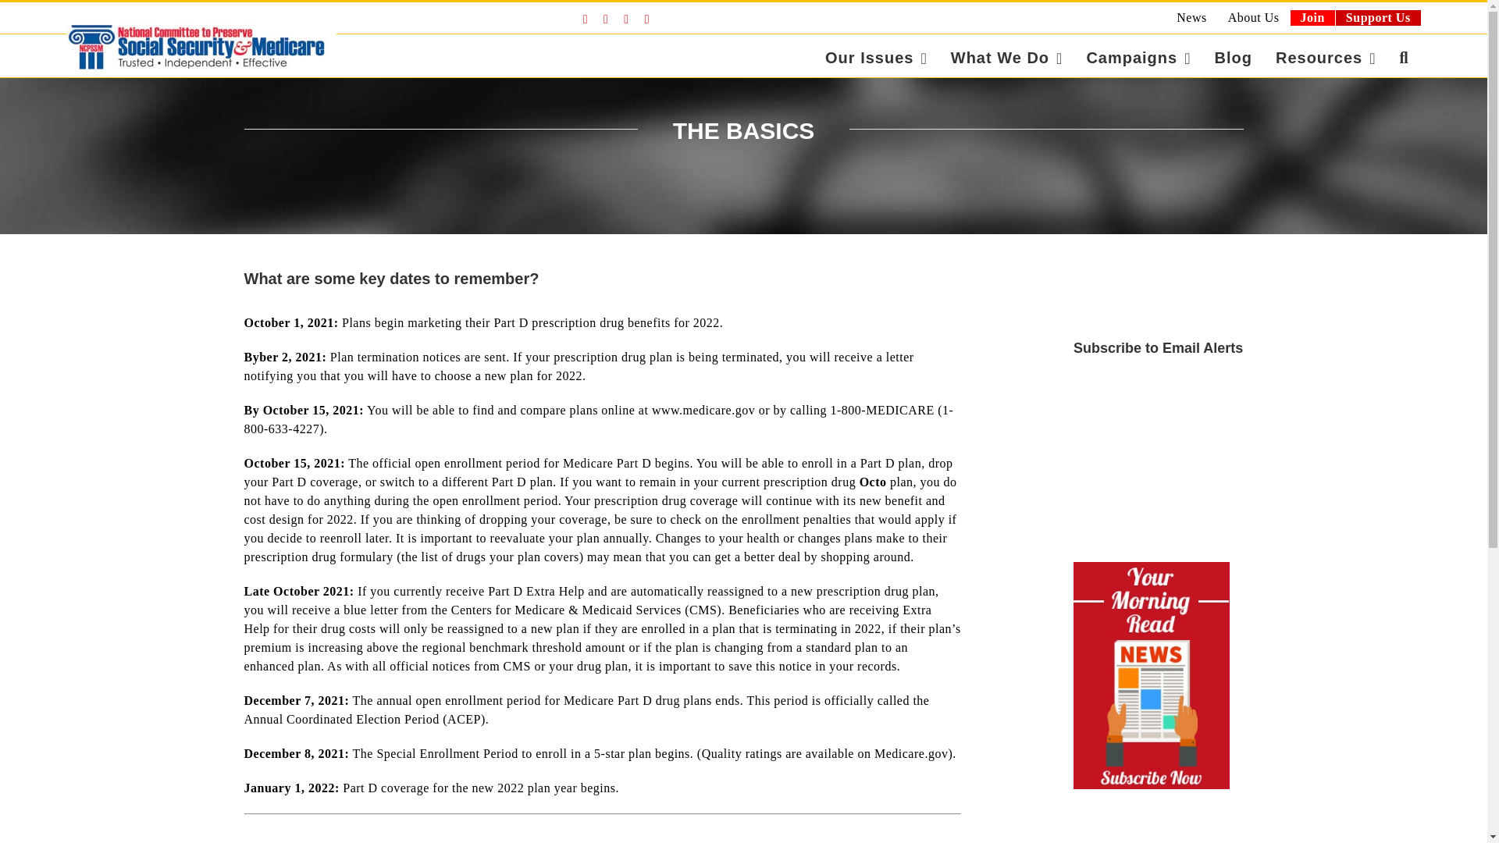 Image resolution: width=1499 pixels, height=843 pixels. Describe the element at coordinates (1191, 17) in the screenshot. I see `News` at that location.